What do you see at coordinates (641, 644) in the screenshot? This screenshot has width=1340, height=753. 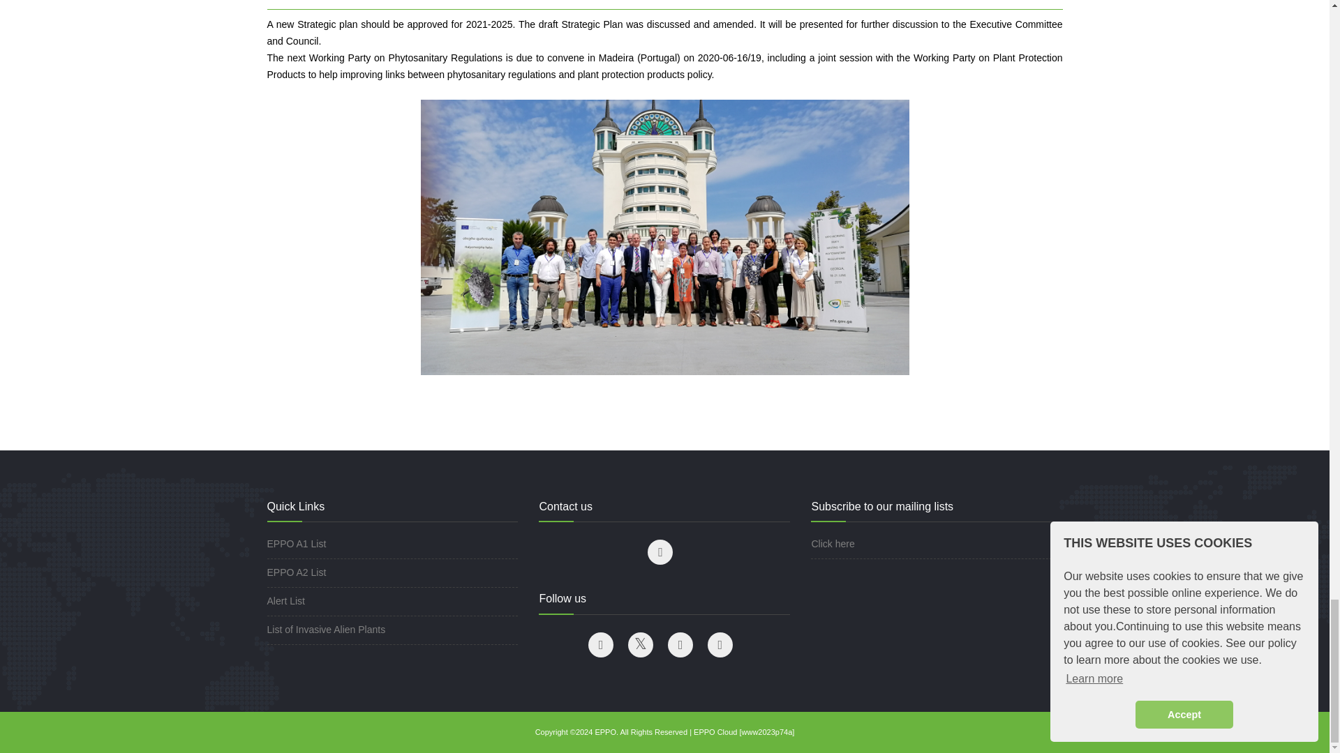 I see `follow us on Twitter` at bounding box center [641, 644].